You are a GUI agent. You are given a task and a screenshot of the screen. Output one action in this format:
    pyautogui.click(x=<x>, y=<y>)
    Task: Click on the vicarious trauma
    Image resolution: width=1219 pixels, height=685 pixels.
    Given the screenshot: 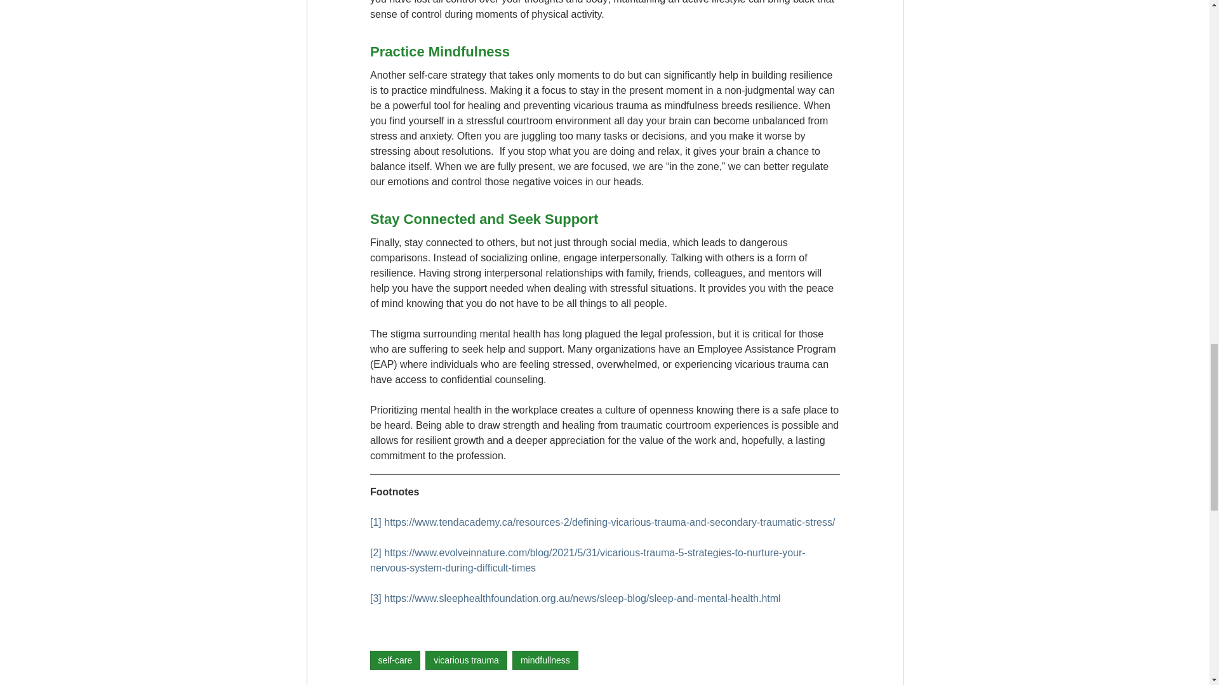 What is the action you would take?
    pyautogui.click(x=466, y=660)
    